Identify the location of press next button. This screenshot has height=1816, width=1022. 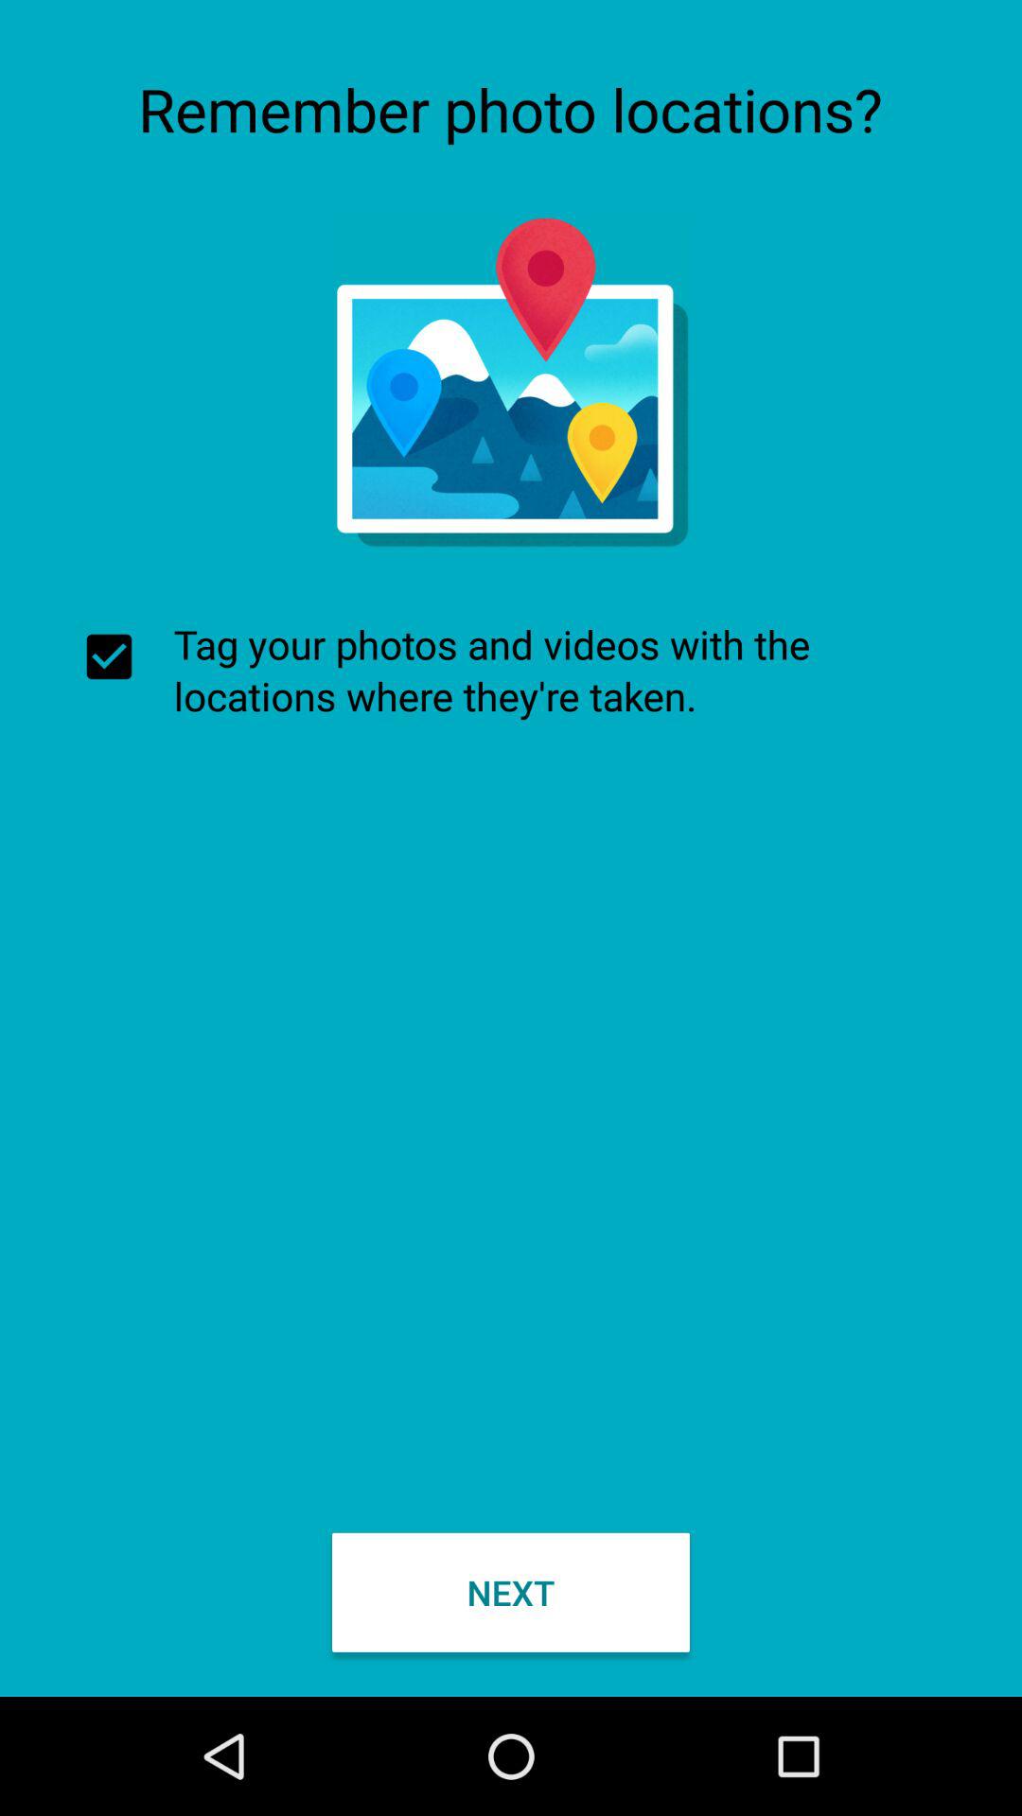
(511, 1592).